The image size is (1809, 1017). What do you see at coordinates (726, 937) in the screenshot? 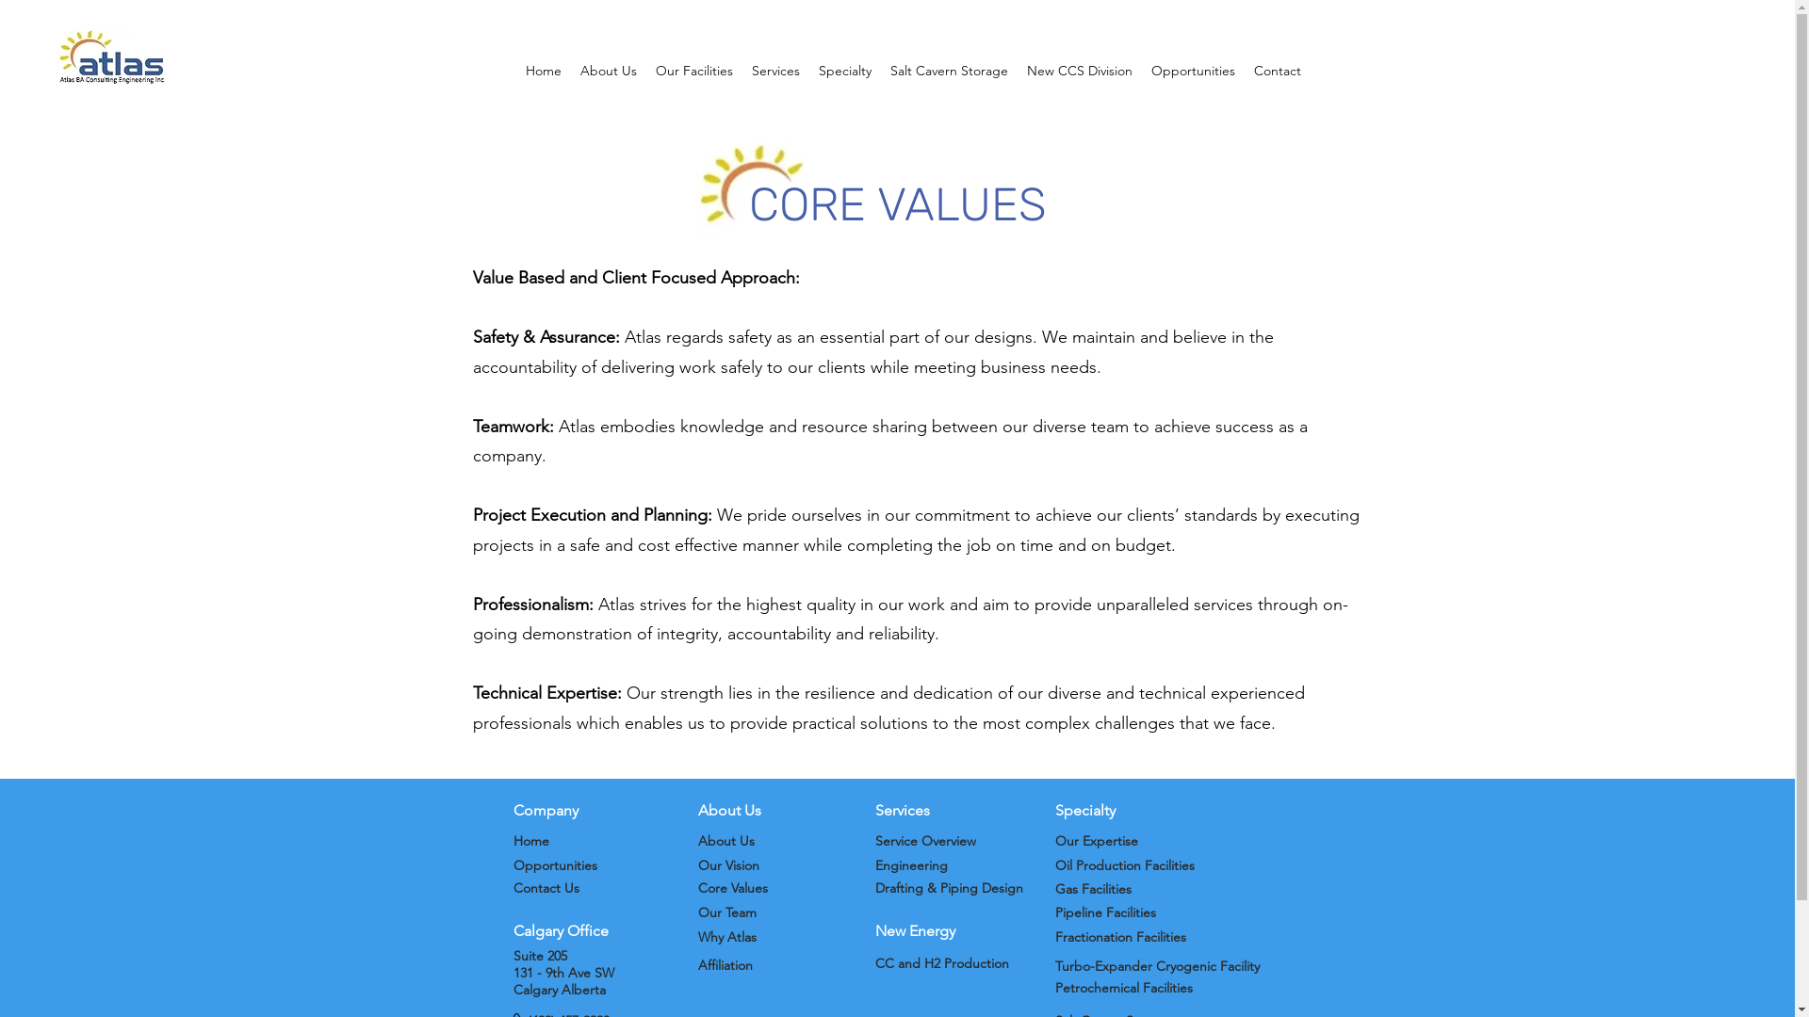
I see `Why Atlas` at bounding box center [726, 937].